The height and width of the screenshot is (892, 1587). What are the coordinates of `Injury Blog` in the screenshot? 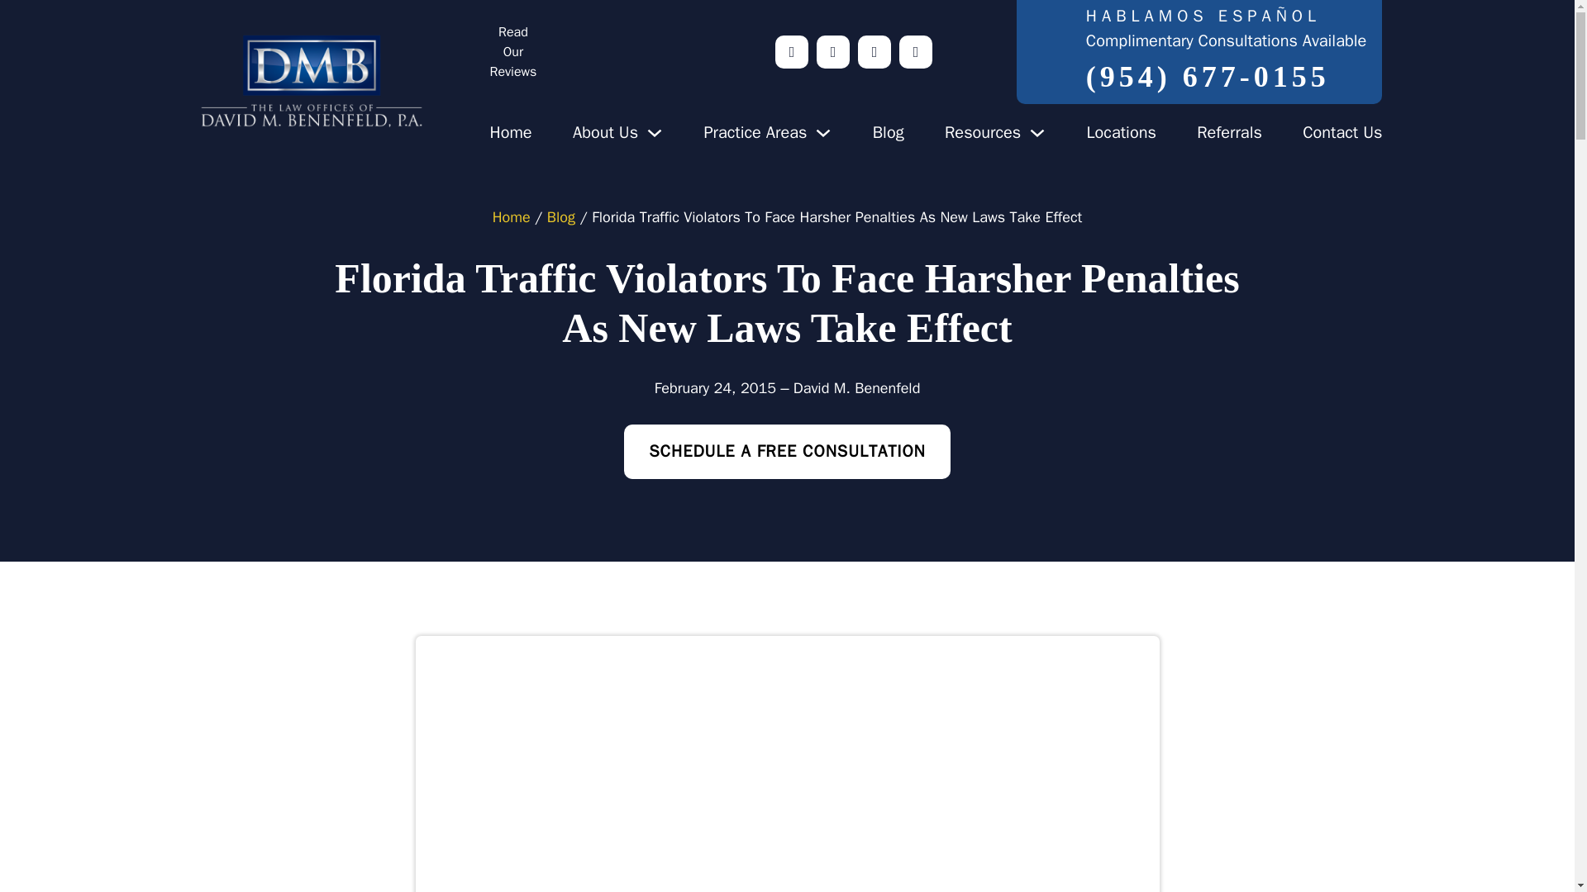 It's located at (889, 132).